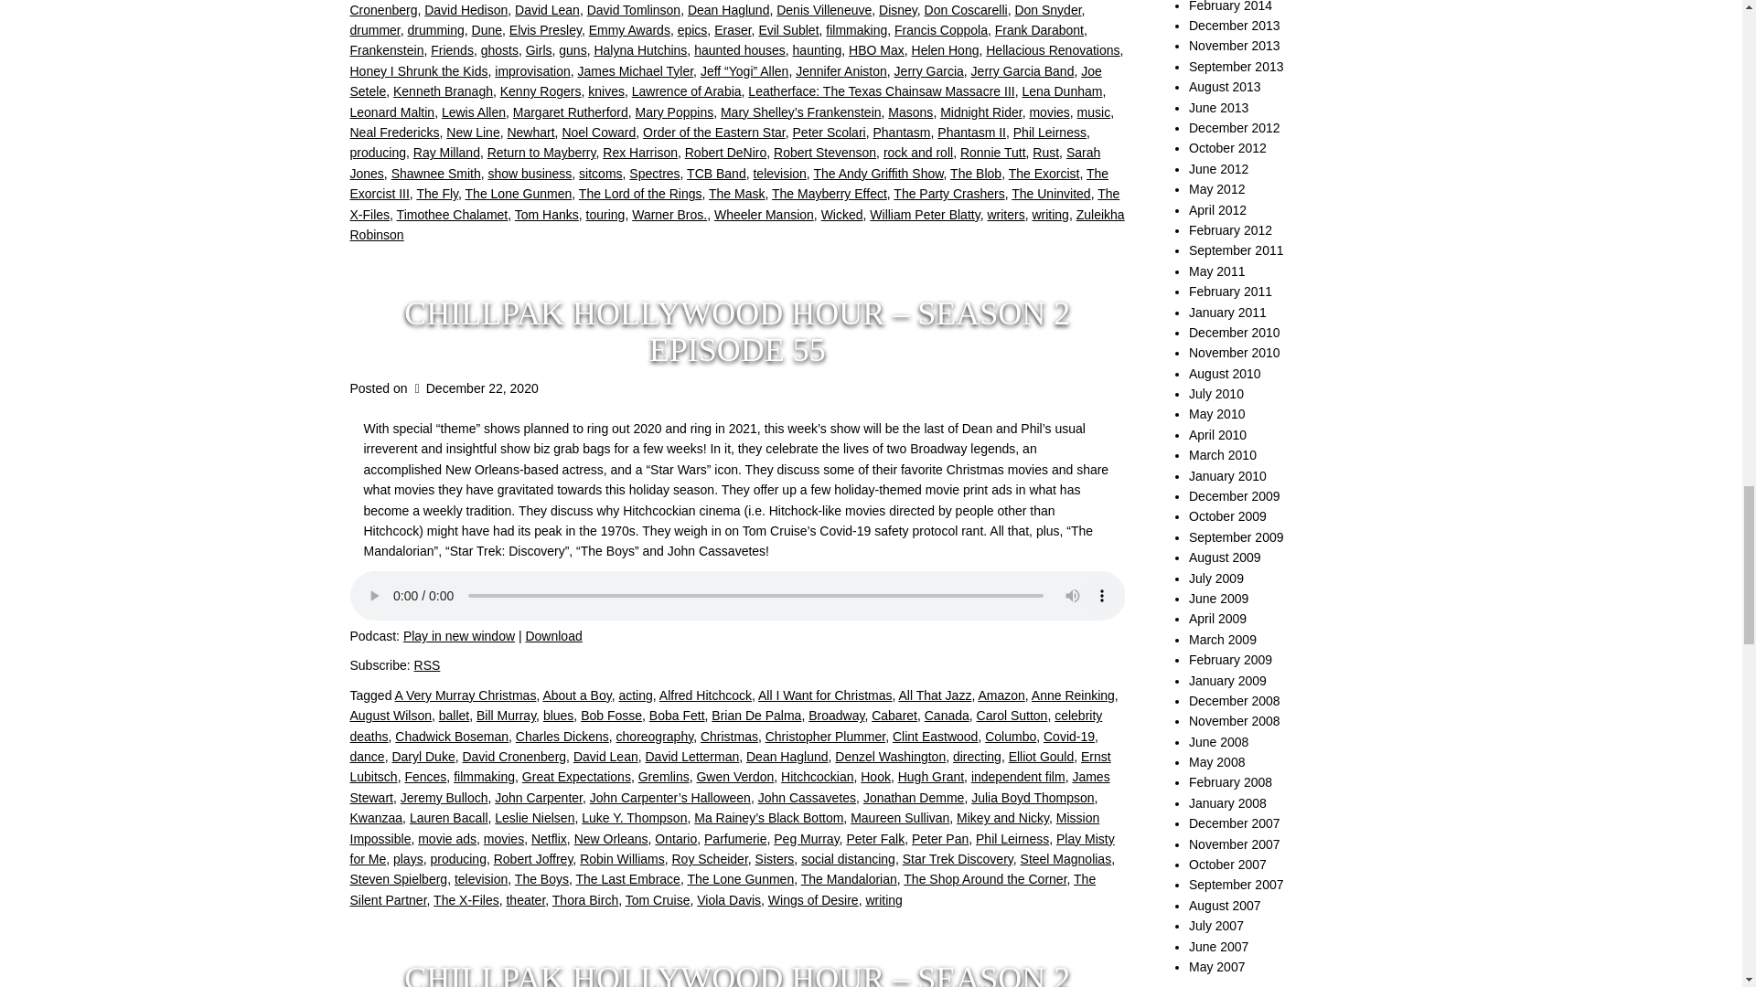 The image size is (1756, 987). Describe the element at coordinates (427, 665) in the screenshot. I see `Subscribe via RSS` at that location.